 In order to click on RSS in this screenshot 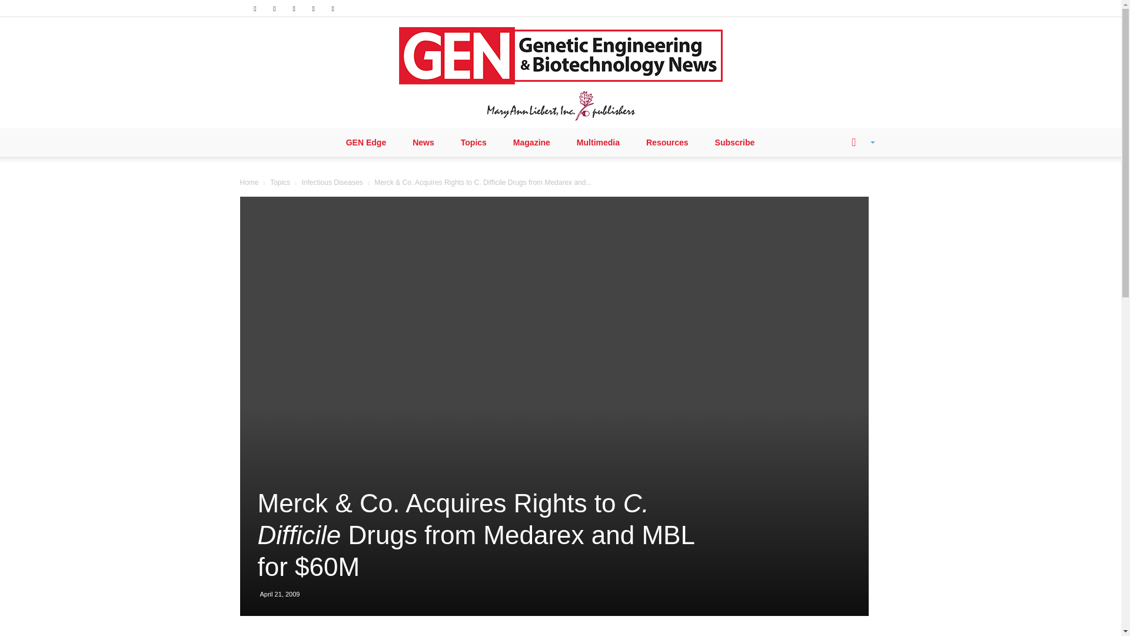, I will do `click(294, 8)`.